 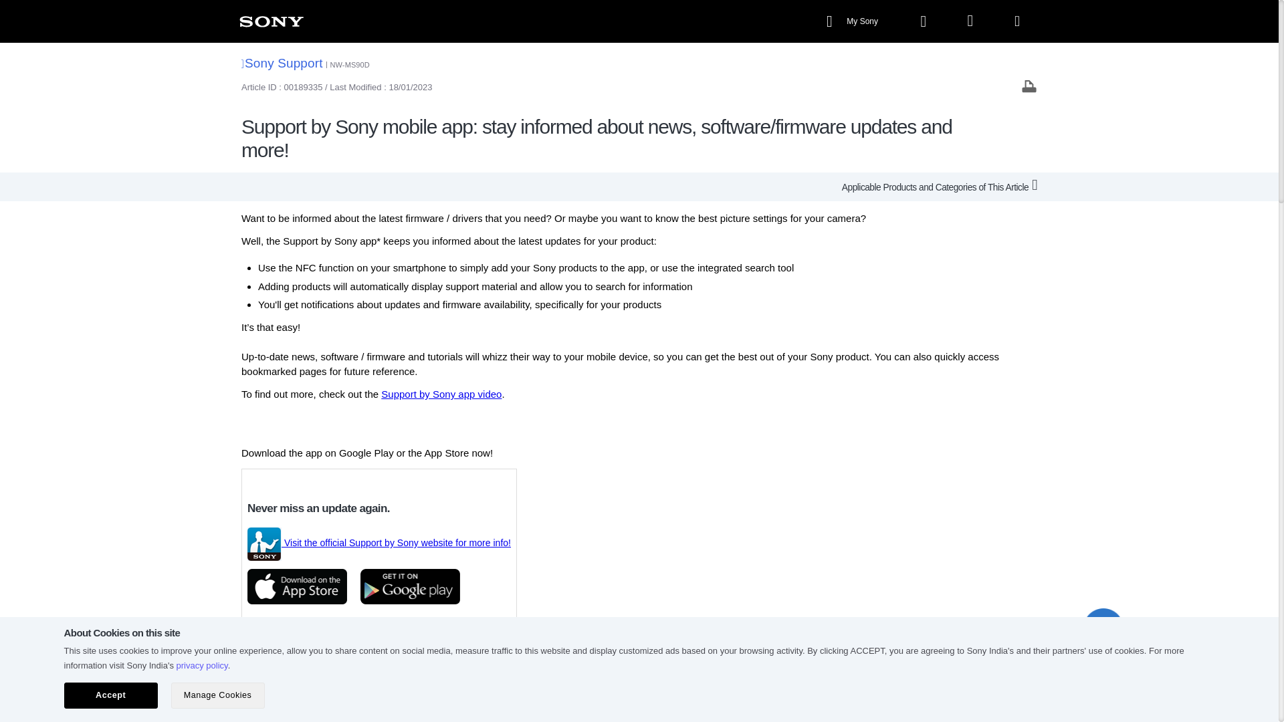 What do you see at coordinates (1029, 86) in the screenshot?
I see `Print` at bounding box center [1029, 86].